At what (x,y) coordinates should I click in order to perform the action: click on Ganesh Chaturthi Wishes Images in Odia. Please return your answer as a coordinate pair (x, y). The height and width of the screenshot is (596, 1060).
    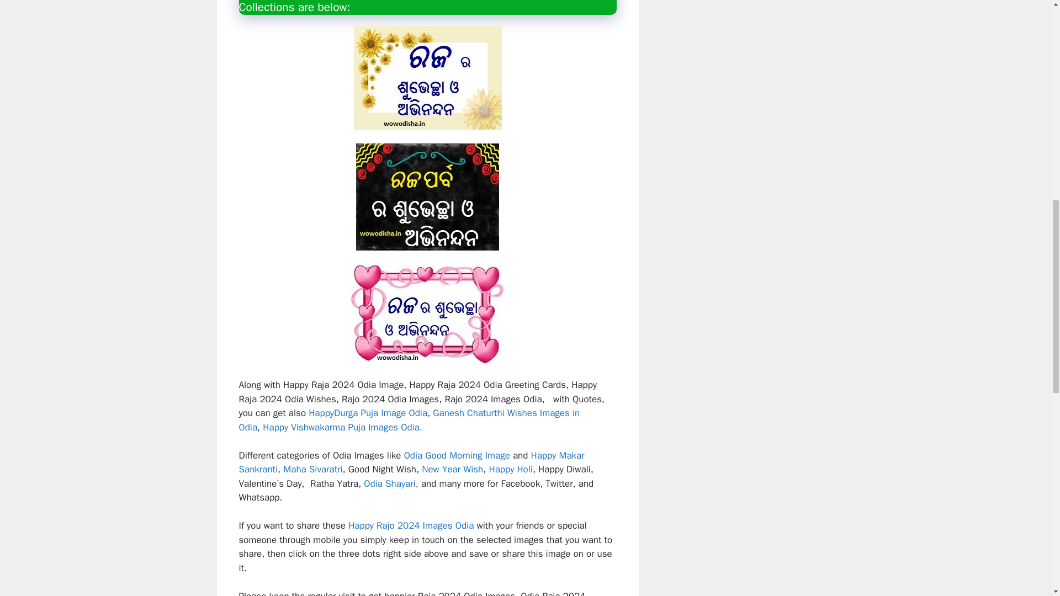
    Looking at the image, I should click on (409, 420).